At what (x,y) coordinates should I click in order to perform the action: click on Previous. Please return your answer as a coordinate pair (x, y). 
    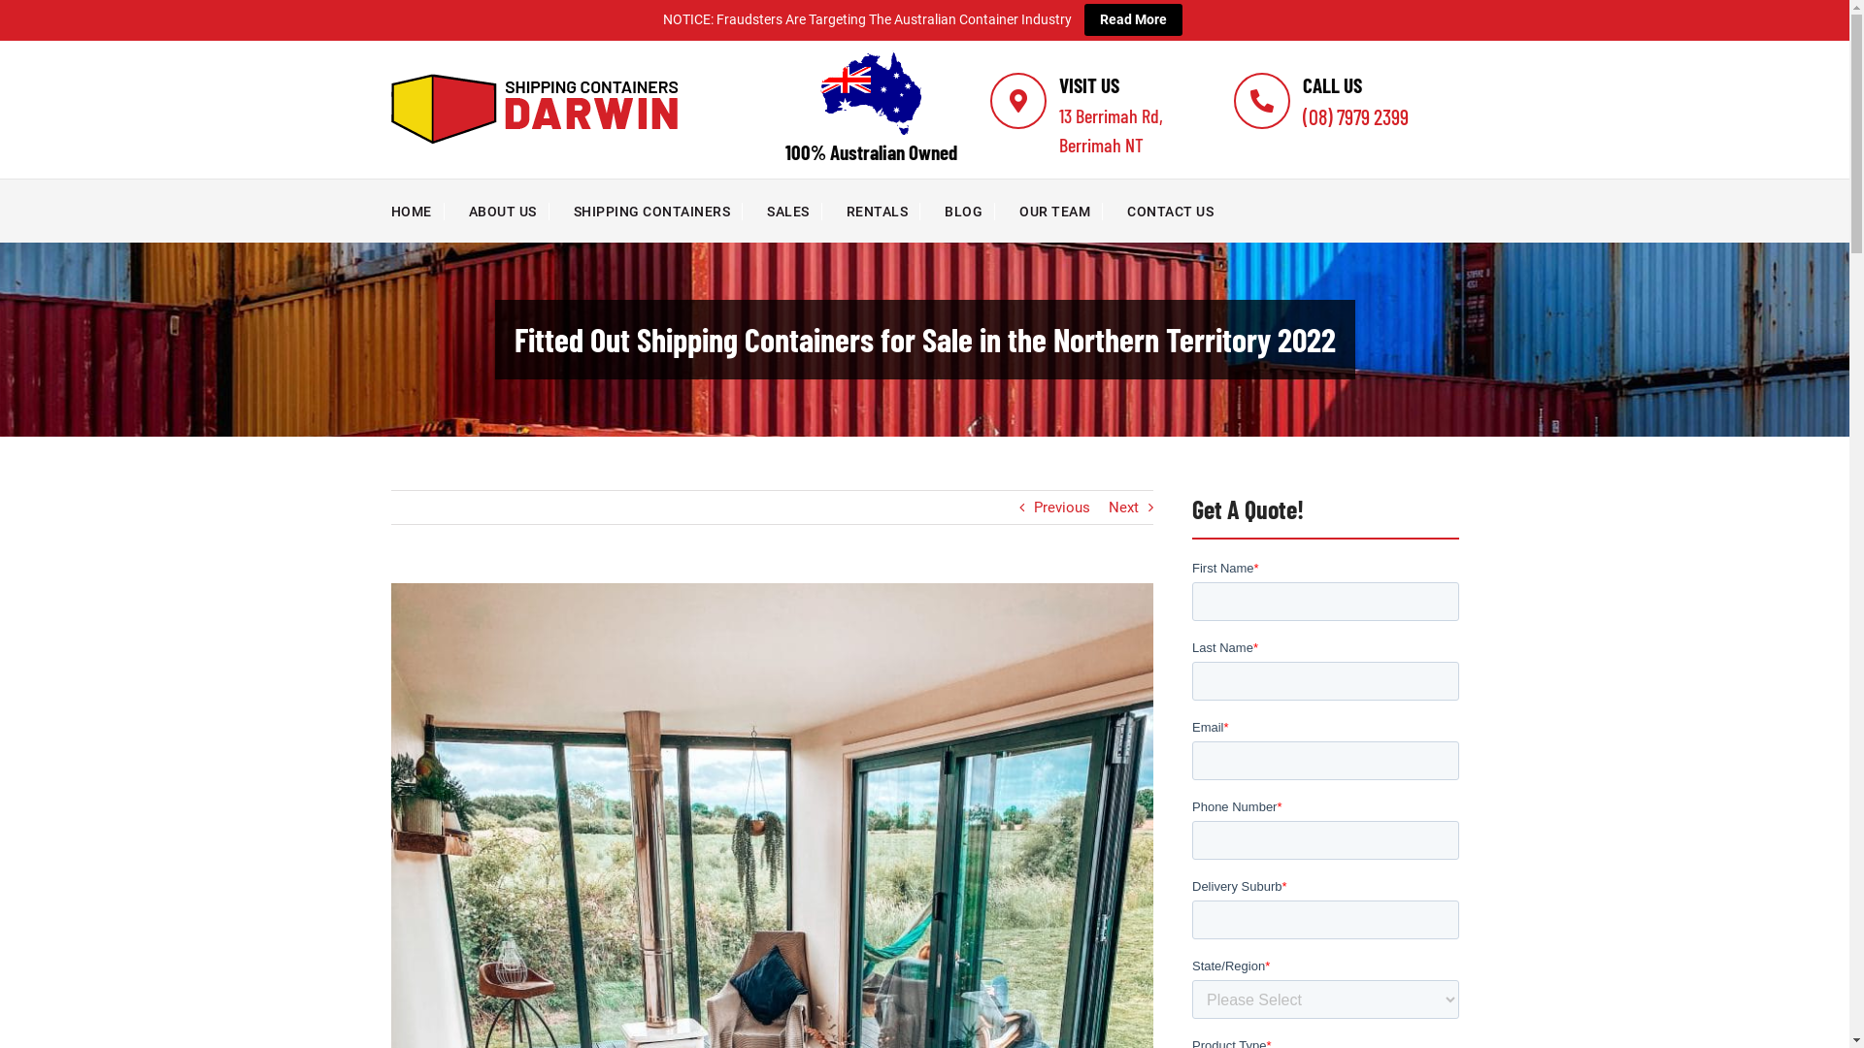
    Looking at the image, I should click on (1061, 508).